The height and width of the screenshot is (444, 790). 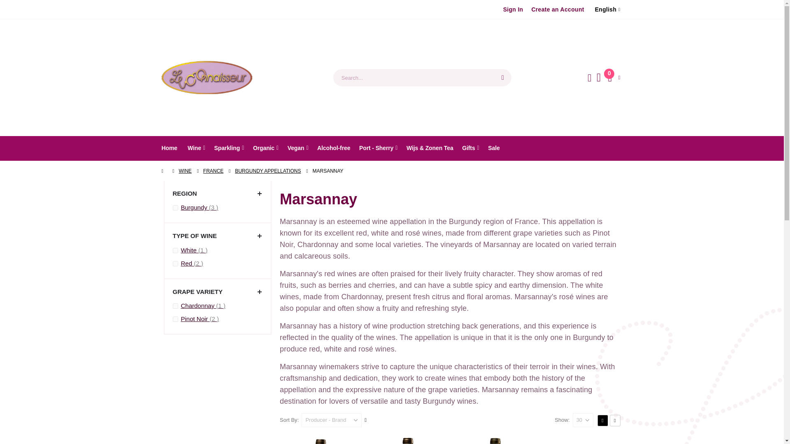 What do you see at coordinates (197, 148) in the screenshot?
I see `Wine` at bounding box center [197, 148].